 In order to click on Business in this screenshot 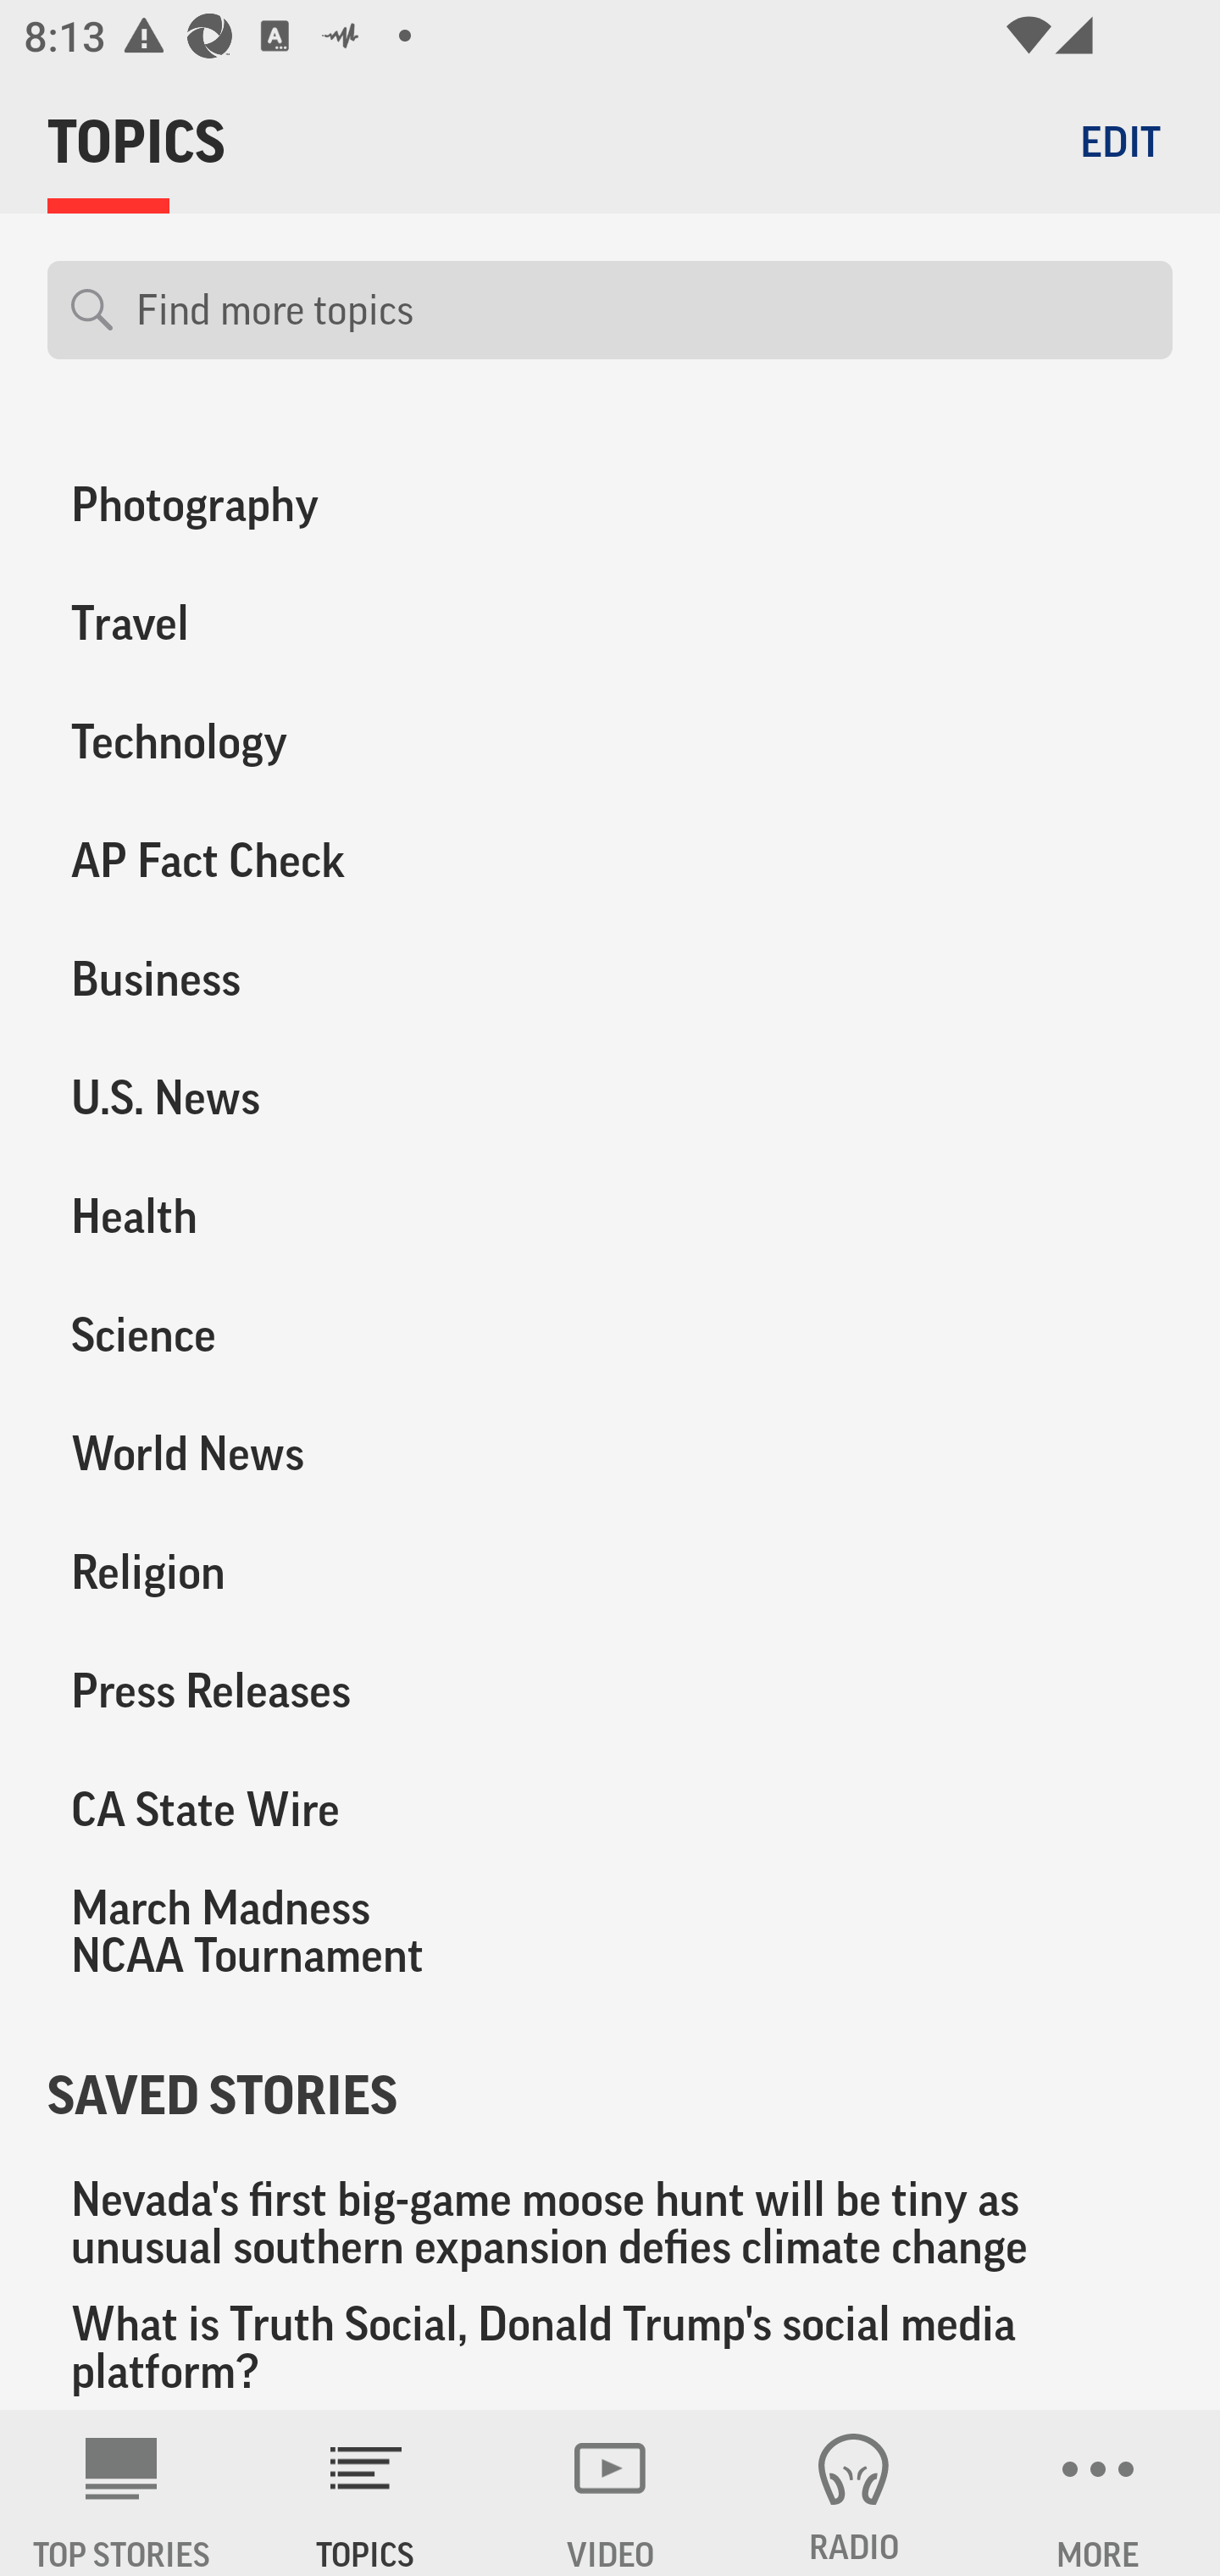, I will do `click(305, 979)`.